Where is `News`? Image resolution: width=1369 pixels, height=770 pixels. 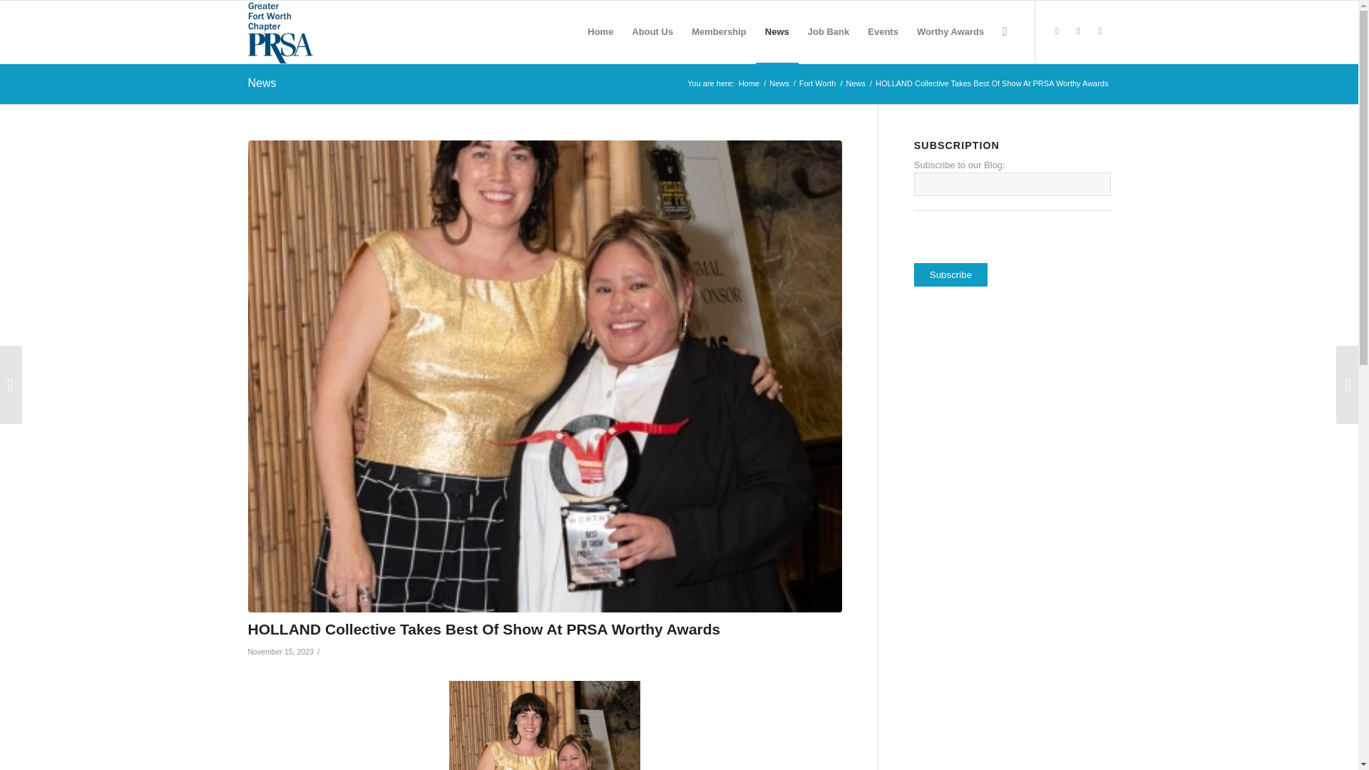 News is located at coordinates (856, 84).